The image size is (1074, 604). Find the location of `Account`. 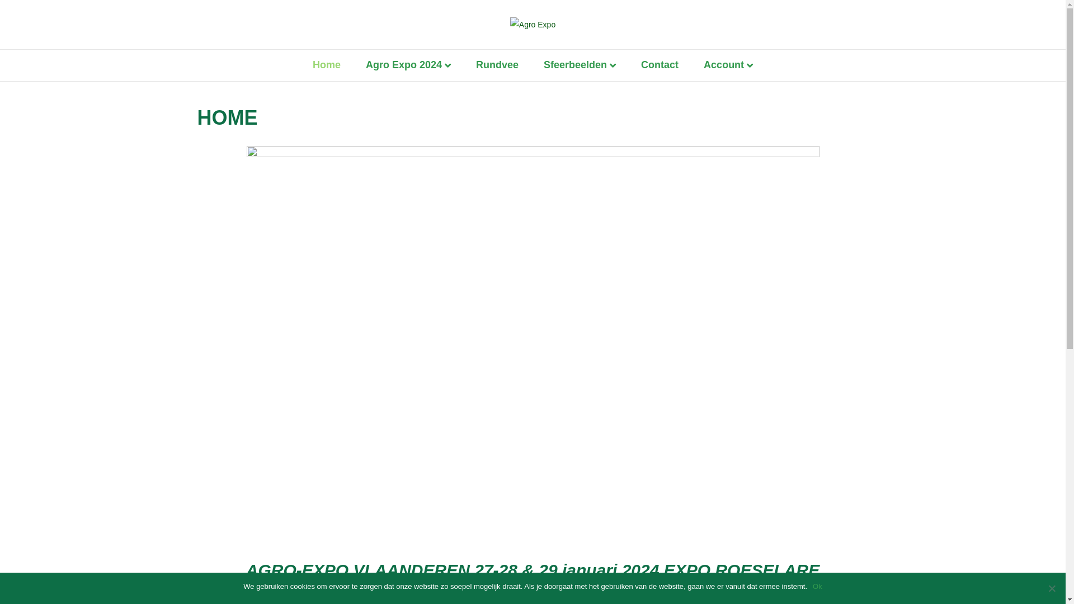

Account is located at coordinates (728, 65).